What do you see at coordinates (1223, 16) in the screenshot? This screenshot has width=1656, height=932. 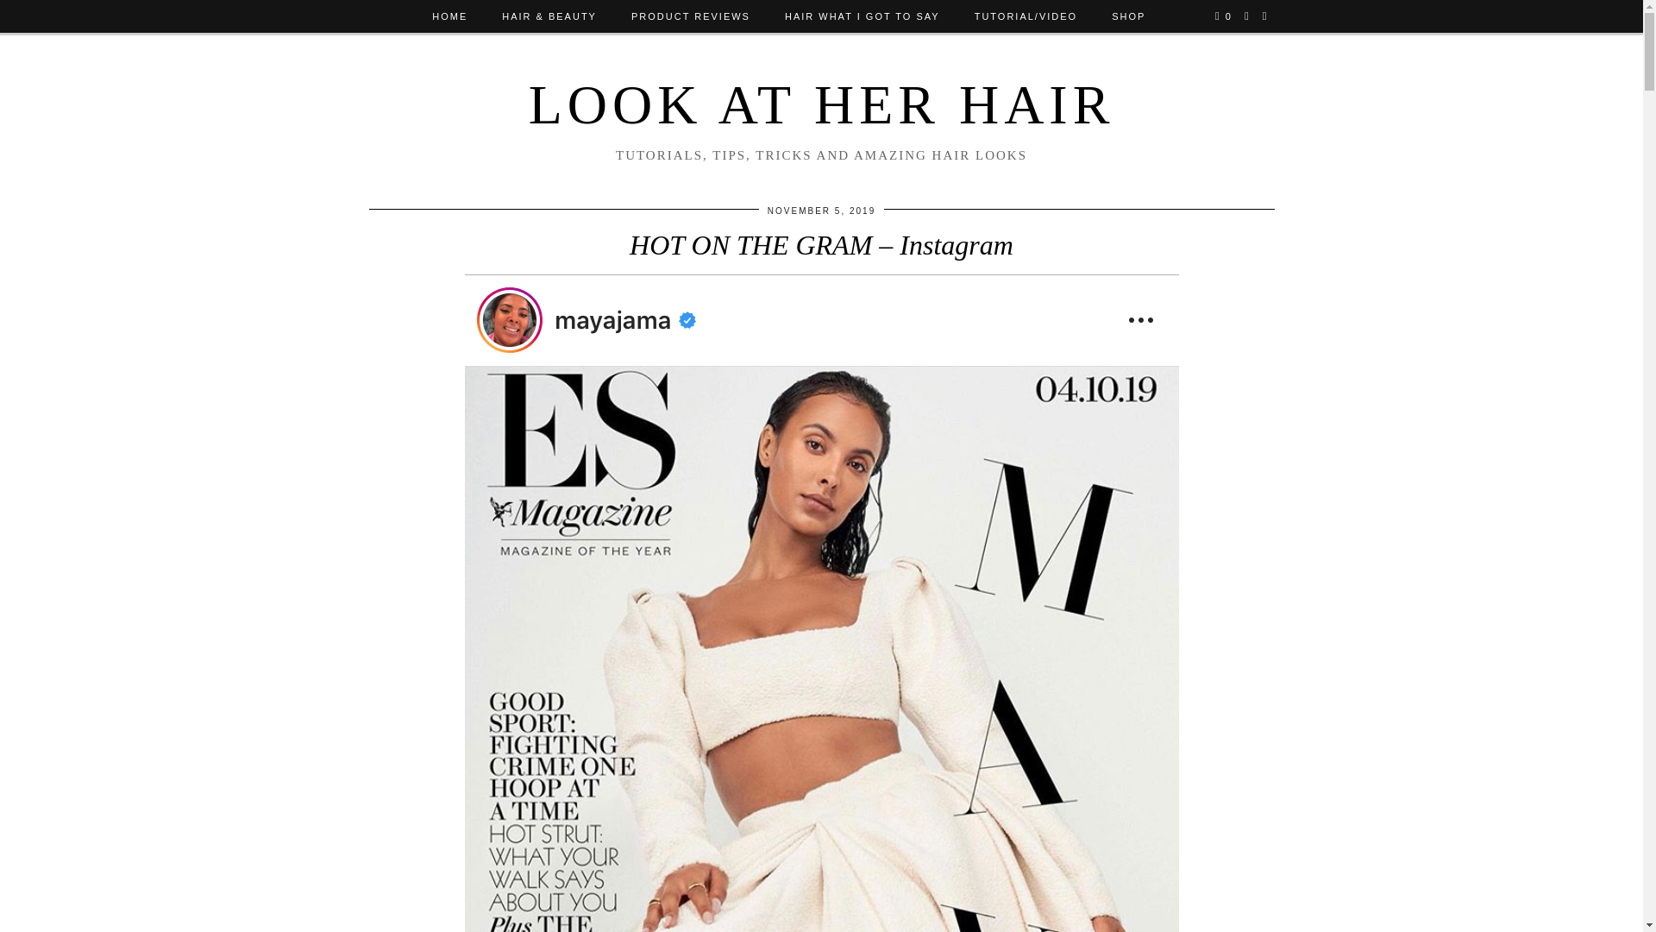 I see `0` at bounding box center [1223, 16].